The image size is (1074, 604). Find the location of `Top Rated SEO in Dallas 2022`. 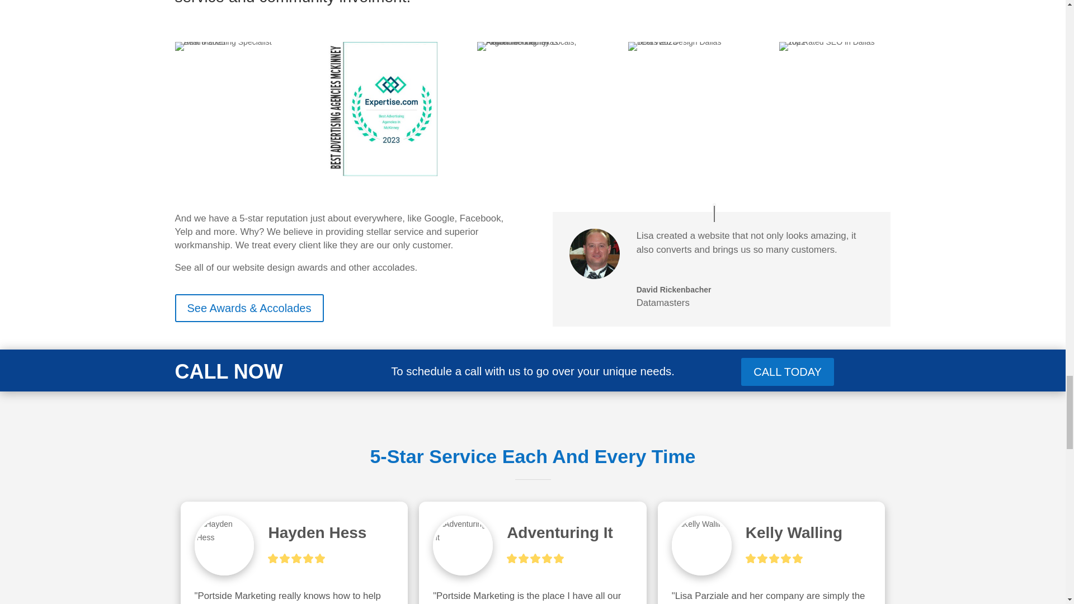

Top Rated SEO in Dallas 2022 is located at coordinates (835, 46).